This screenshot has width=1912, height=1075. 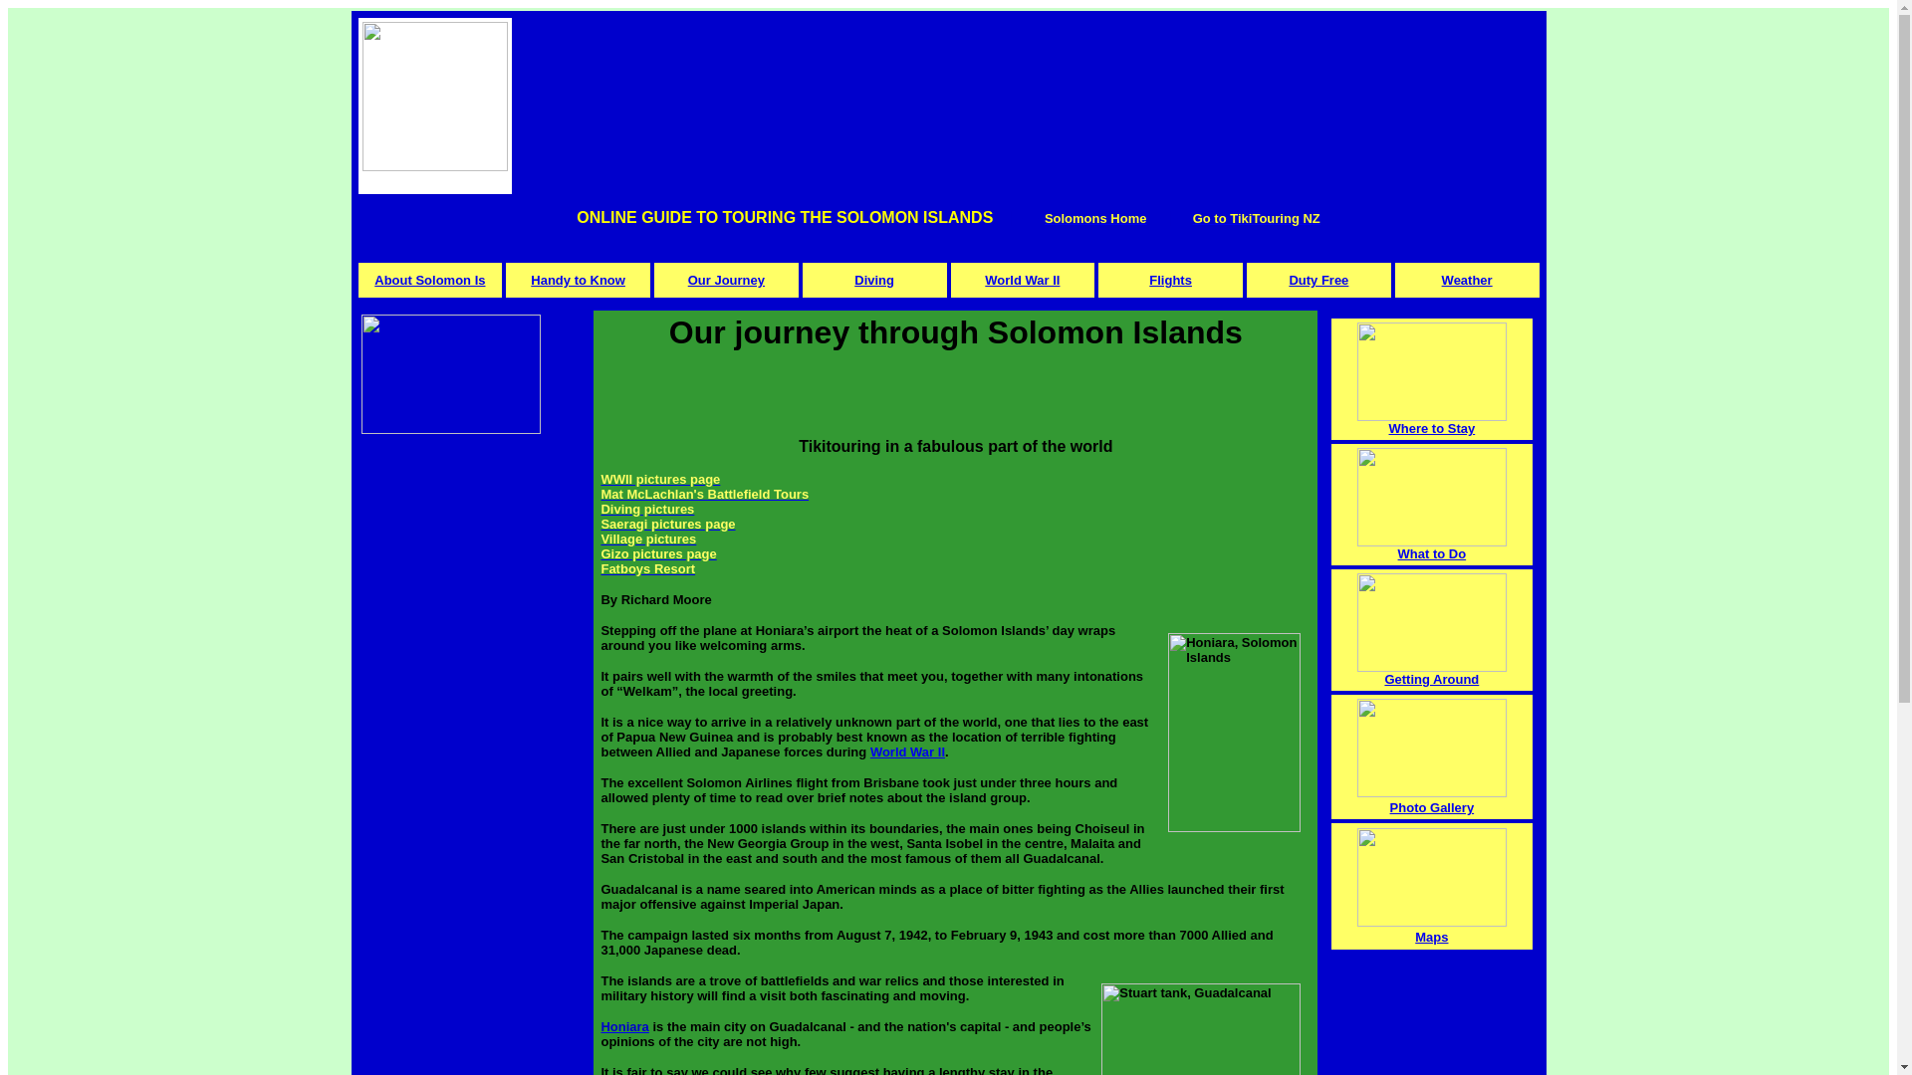 I want to click on What to Do, so click(x=1432, y=553).